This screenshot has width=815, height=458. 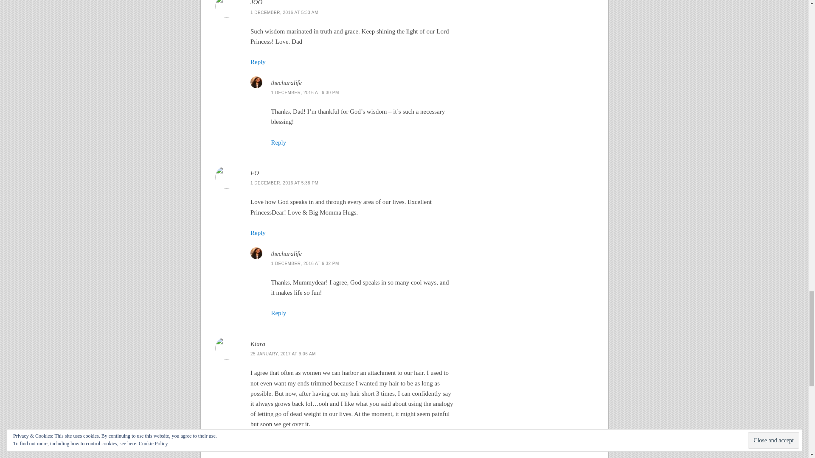 What do you see at coordinates (305, 263) in the screenshot?
I see `1 DECEMBER, 2016 AT 6:32 PM` at bounding box center [305, 263].